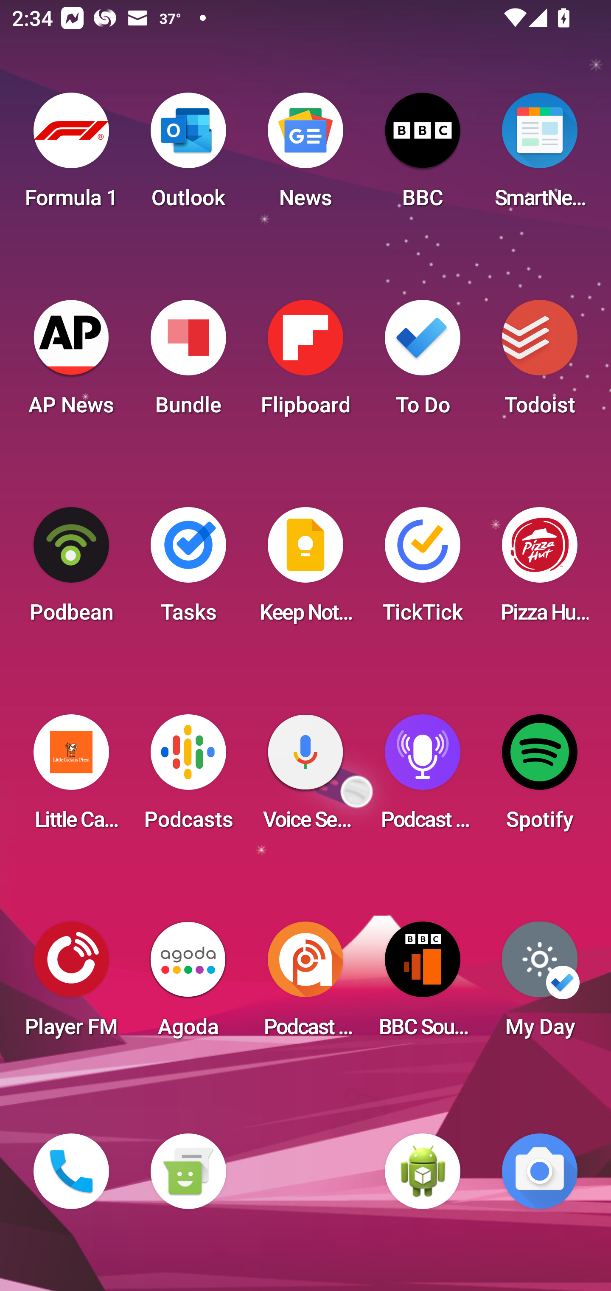  I want to click on News, so click(305, 155).